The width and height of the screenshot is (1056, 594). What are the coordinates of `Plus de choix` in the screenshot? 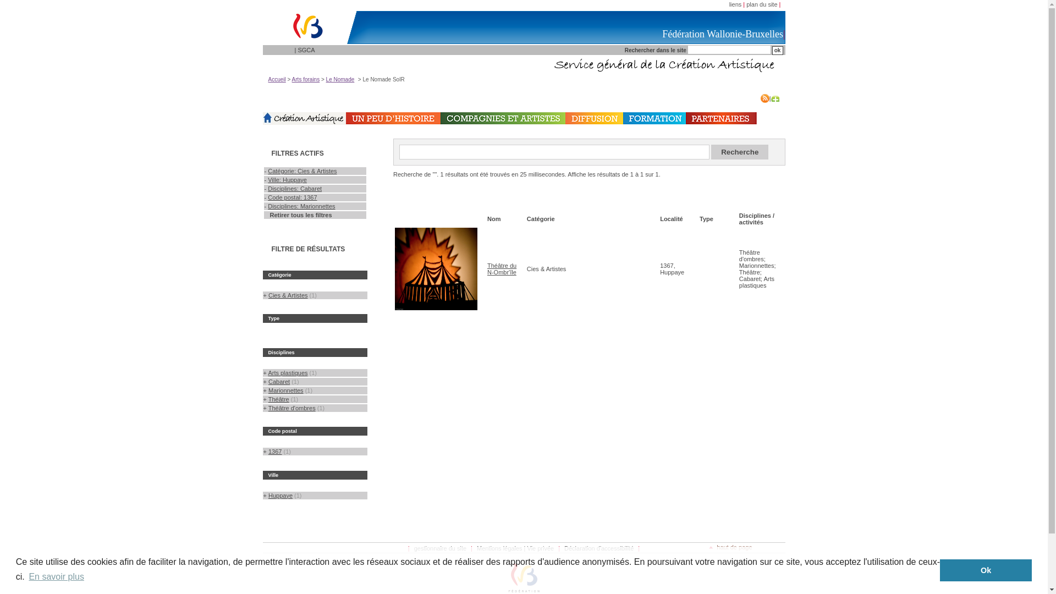 It's located at (776, 98).